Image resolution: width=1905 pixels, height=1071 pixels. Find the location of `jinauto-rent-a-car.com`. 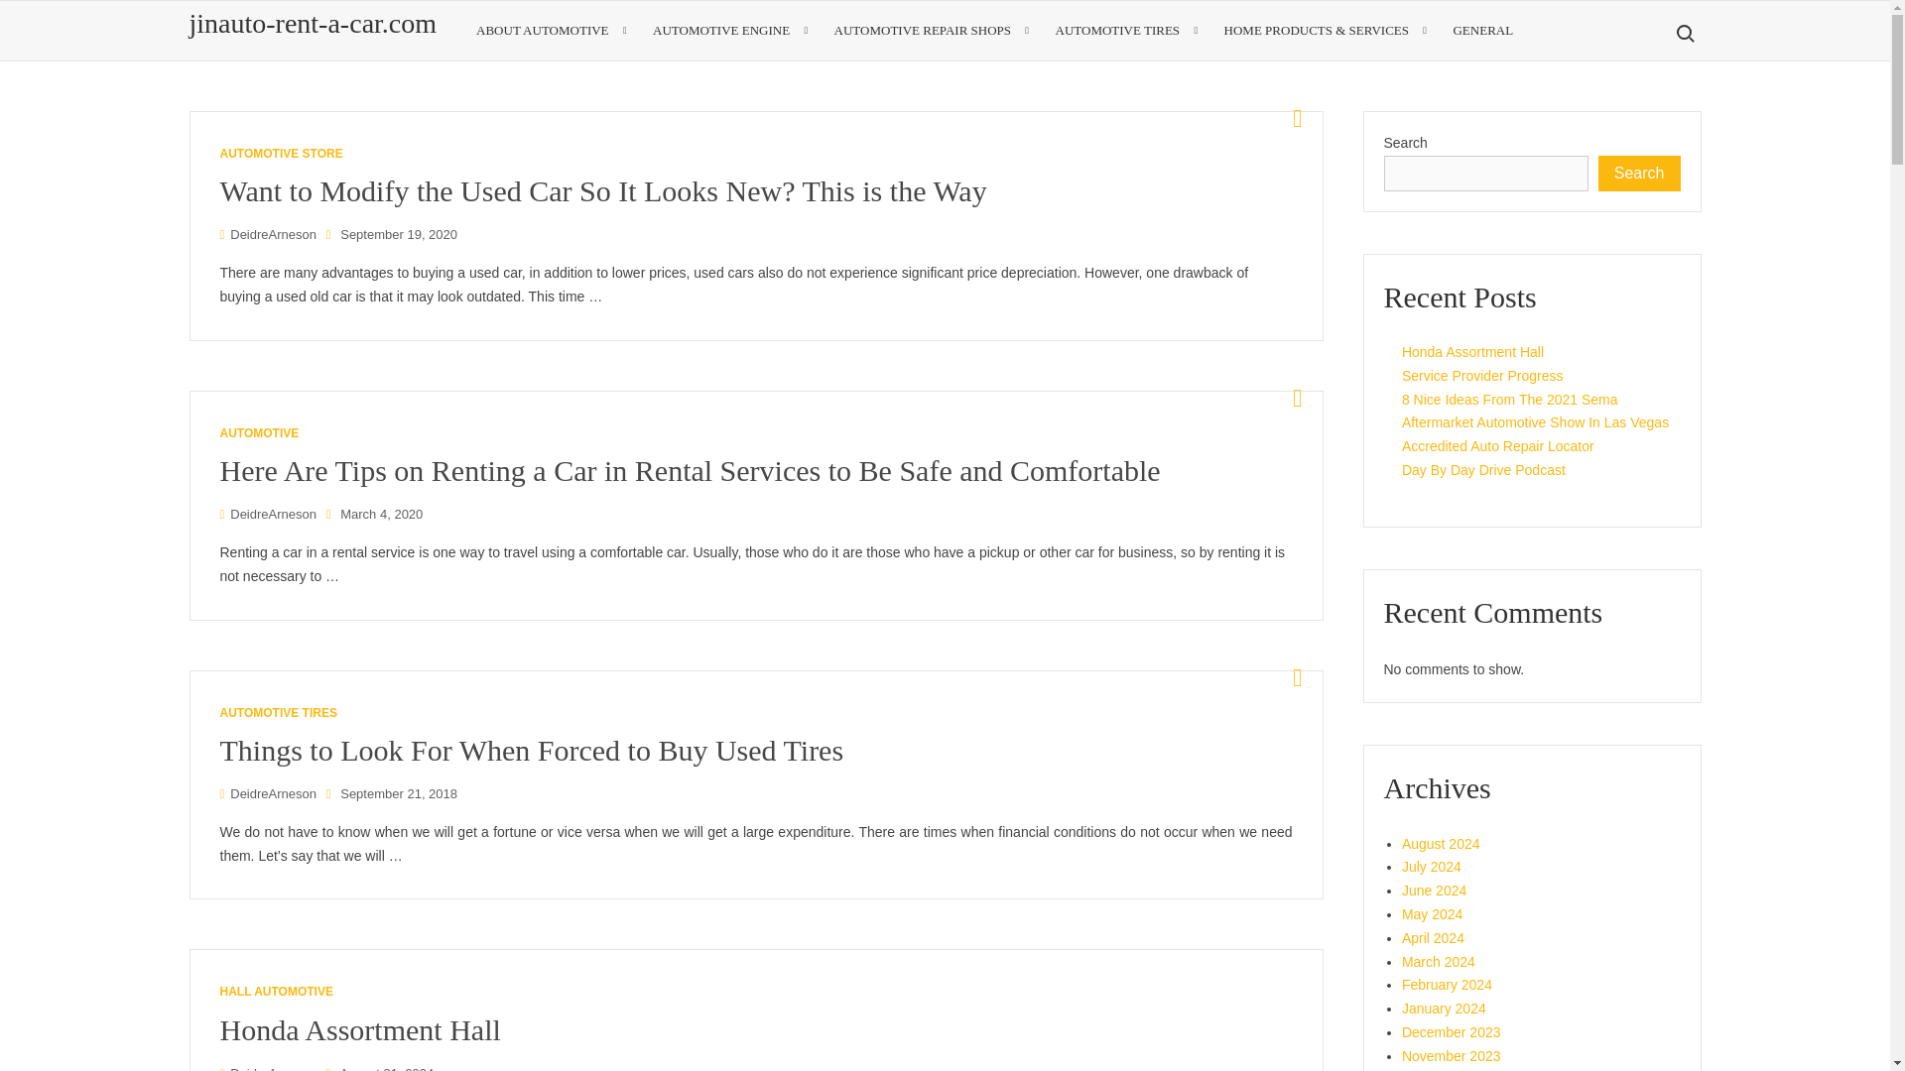

jinauto-rent-a-car.com is located at coordinates (312, 22).